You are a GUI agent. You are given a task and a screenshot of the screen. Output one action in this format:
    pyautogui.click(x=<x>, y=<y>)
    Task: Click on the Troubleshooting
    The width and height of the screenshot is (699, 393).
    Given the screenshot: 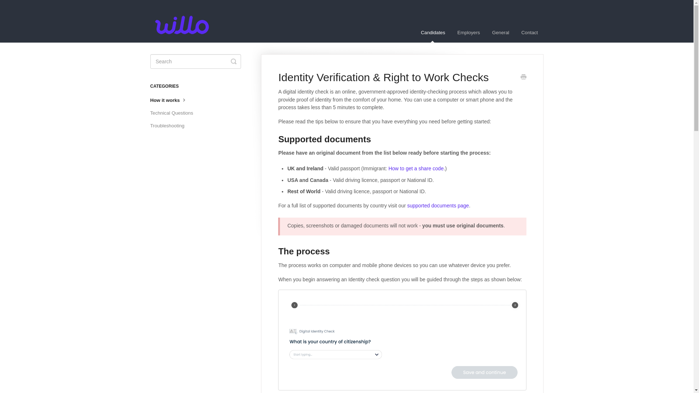 What is the action you would take?
    pyautogui.click(x=170, y=126)
    